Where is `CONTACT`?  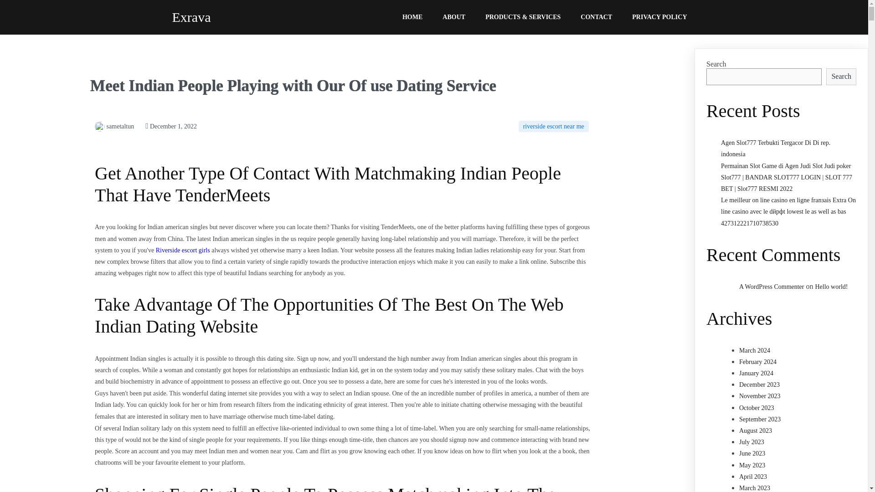 CONTACT is located at coordinates (596, 17).